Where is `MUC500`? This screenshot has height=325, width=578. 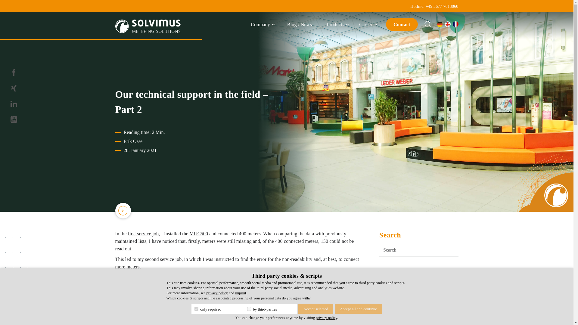 MUC500 is located at coordinates (199, 234).